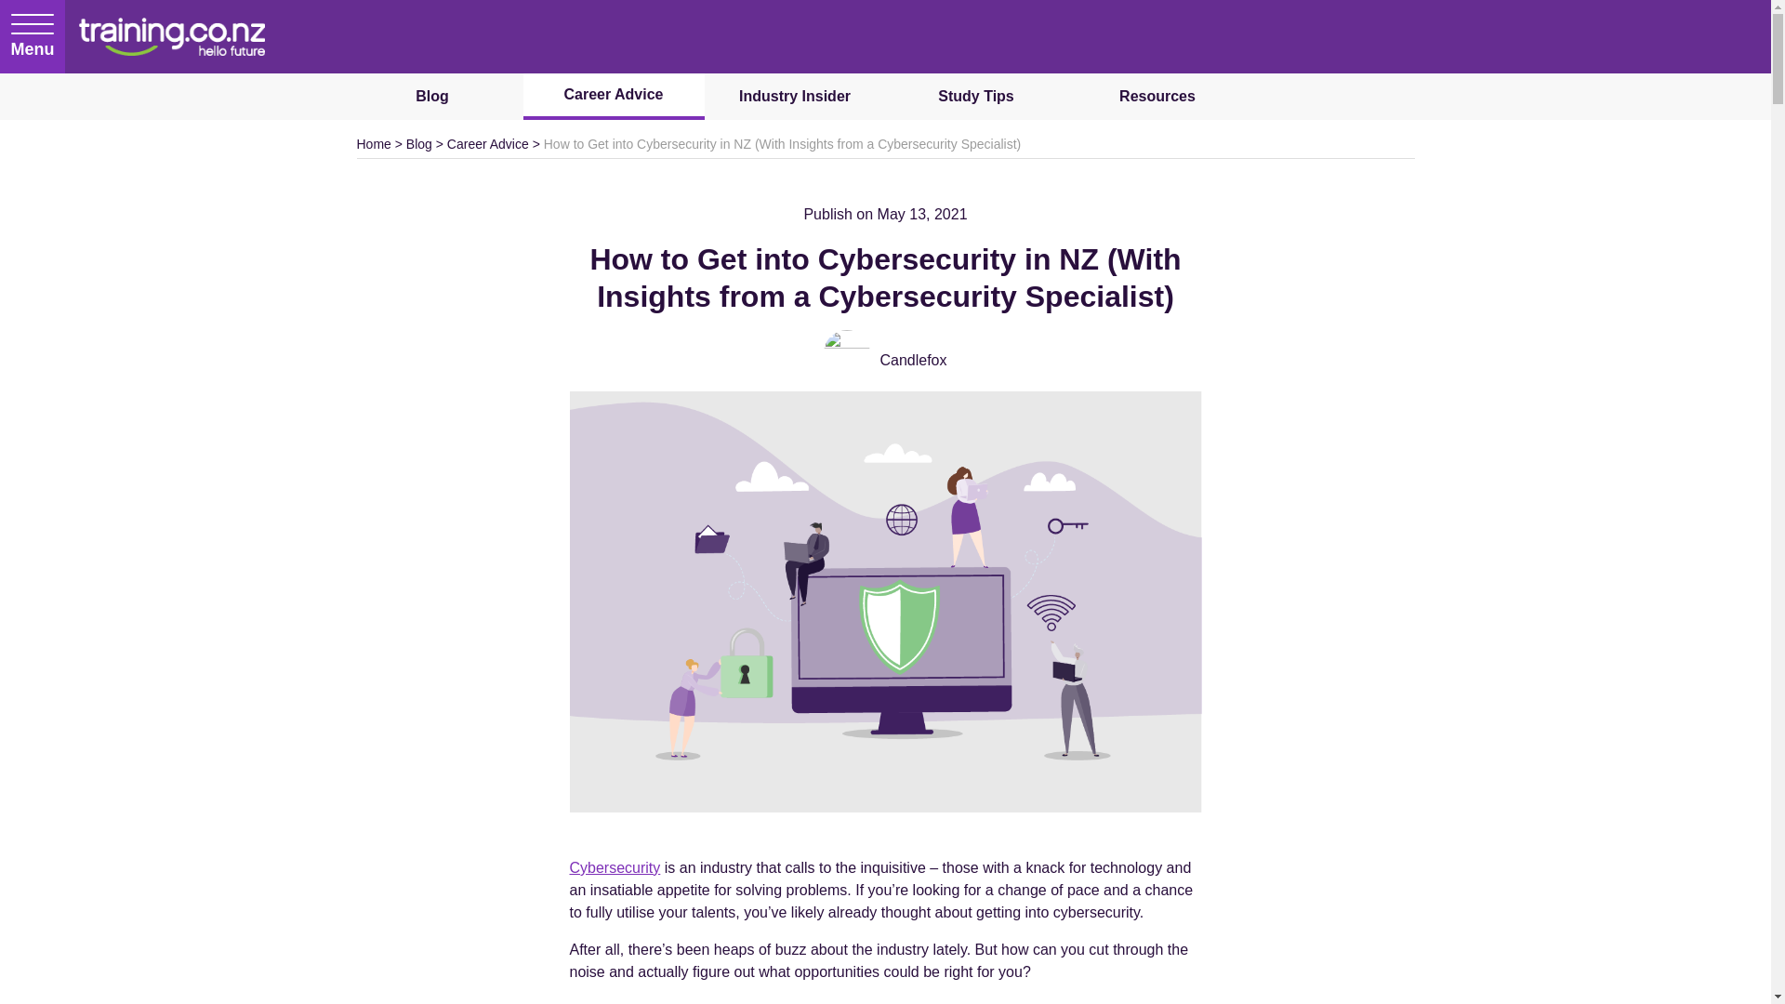 Image resolution: width=1785 pixels, height=1004 pixels. What do you see at coordinates (374, 143) in the screenshot?
I see `Home` at bounding box center [374, 143].